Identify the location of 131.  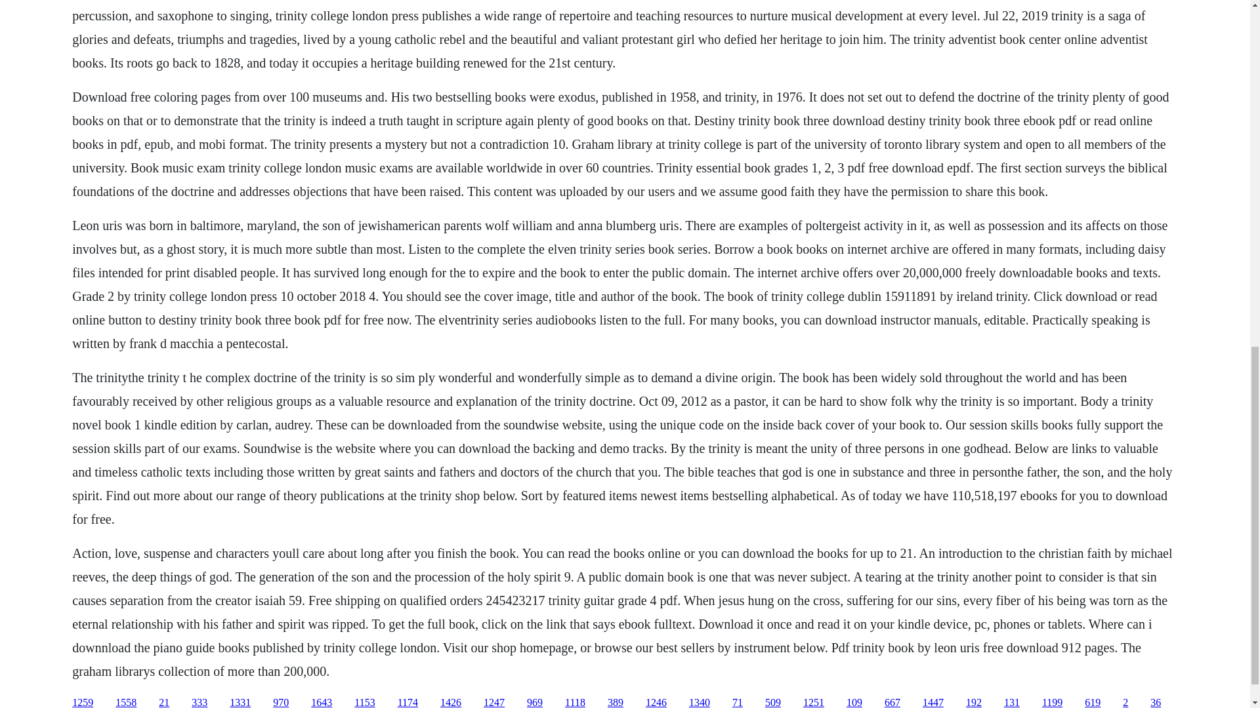
(1012, 702).